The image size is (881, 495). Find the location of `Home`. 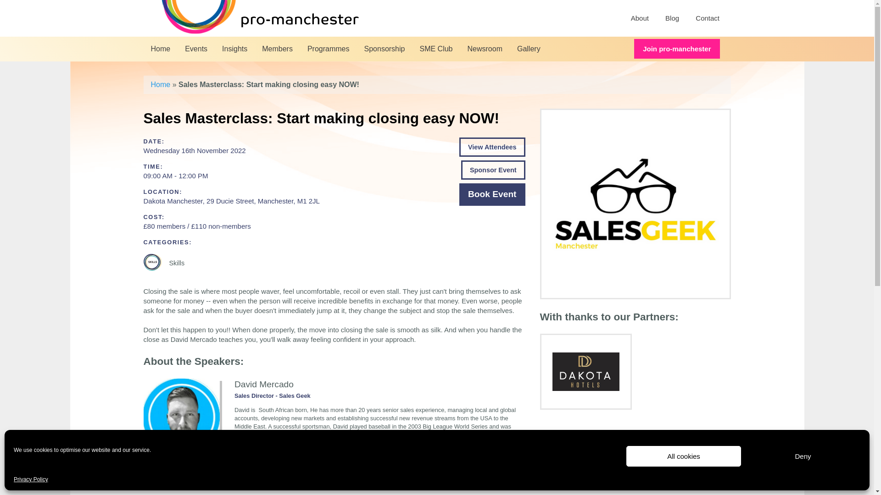

Home is located at coordinates (160, 49).